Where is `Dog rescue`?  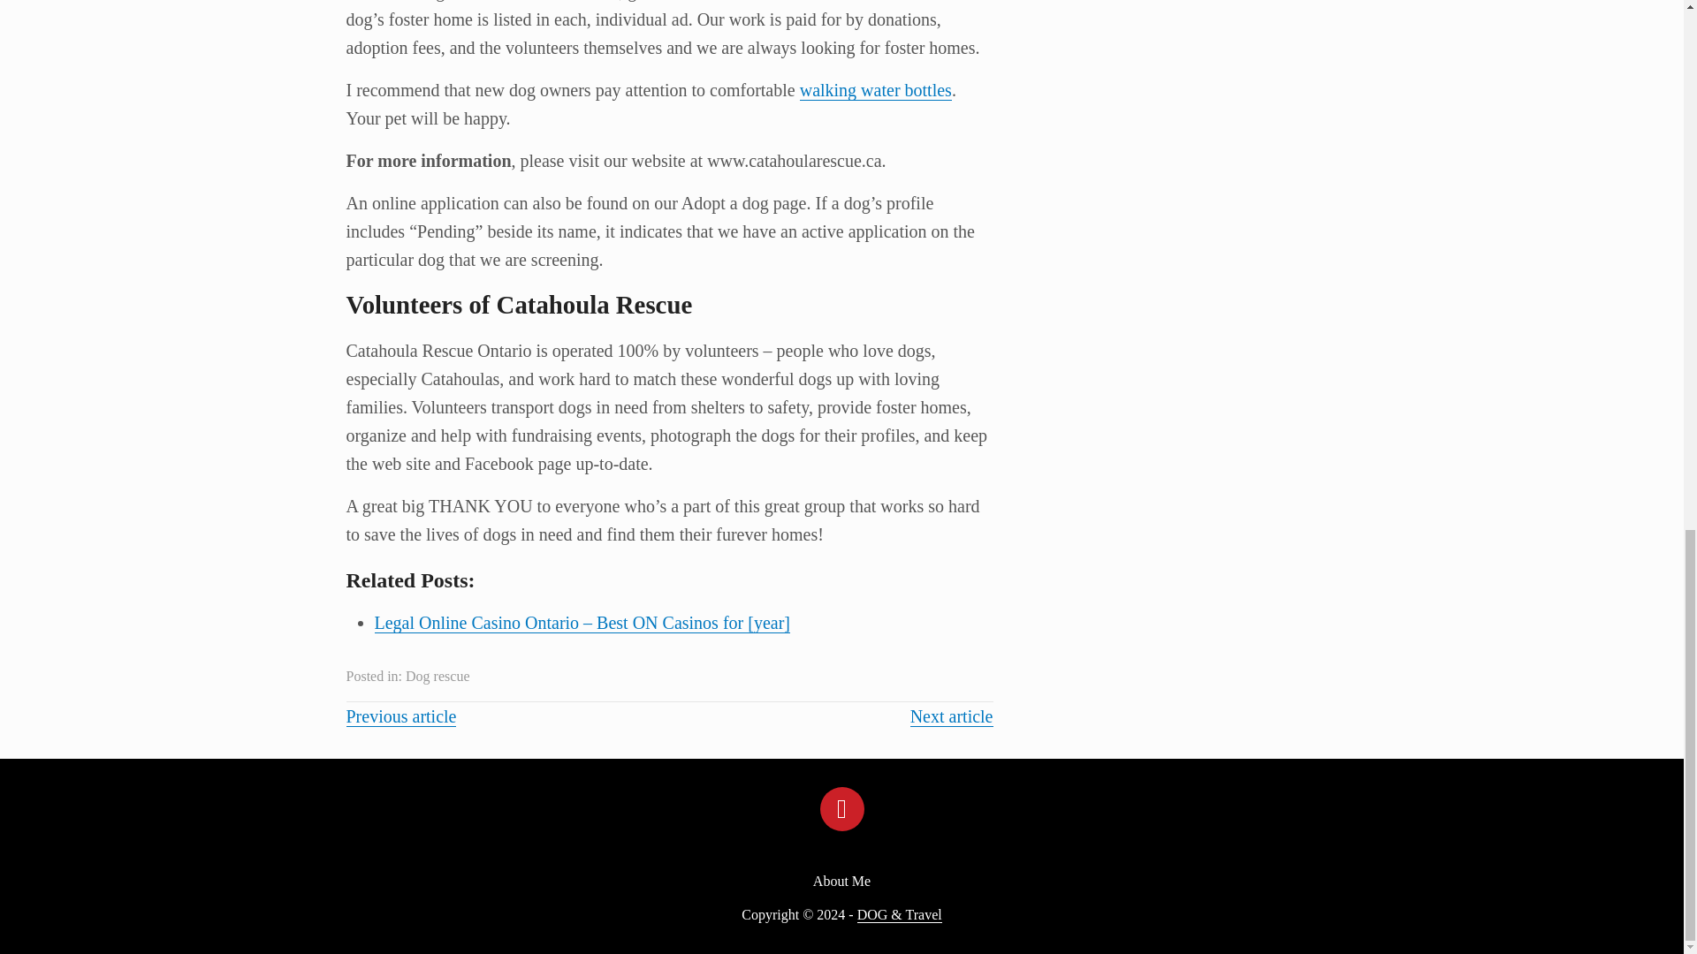 Dog rescue is located at coordinates (437, 677).